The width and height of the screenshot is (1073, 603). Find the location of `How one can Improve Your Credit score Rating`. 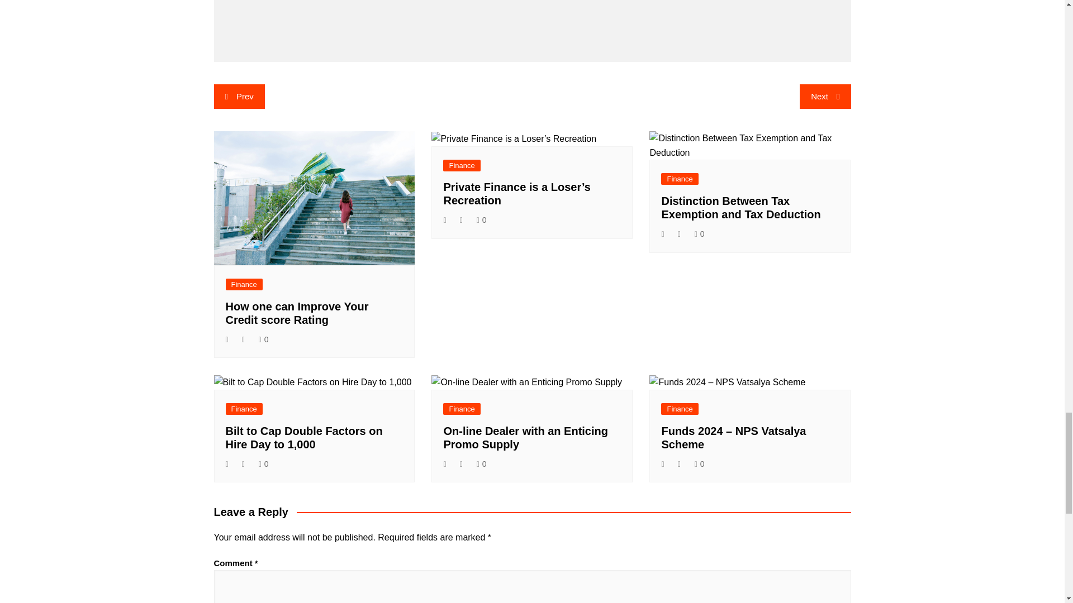

How one can Improve Your Credit score Rating is located at coordinates (297, 313).